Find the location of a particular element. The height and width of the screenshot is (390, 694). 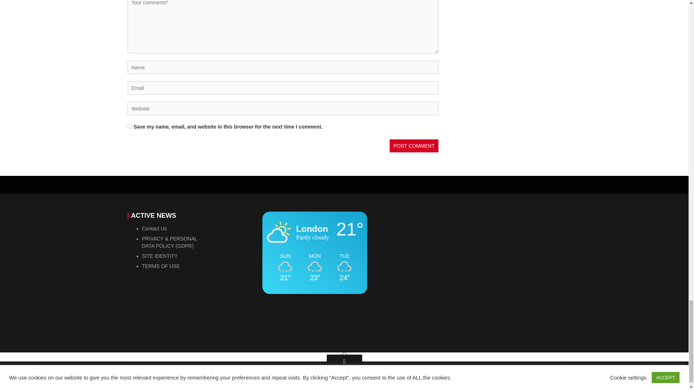

yes is located at coordinates (129, 126).